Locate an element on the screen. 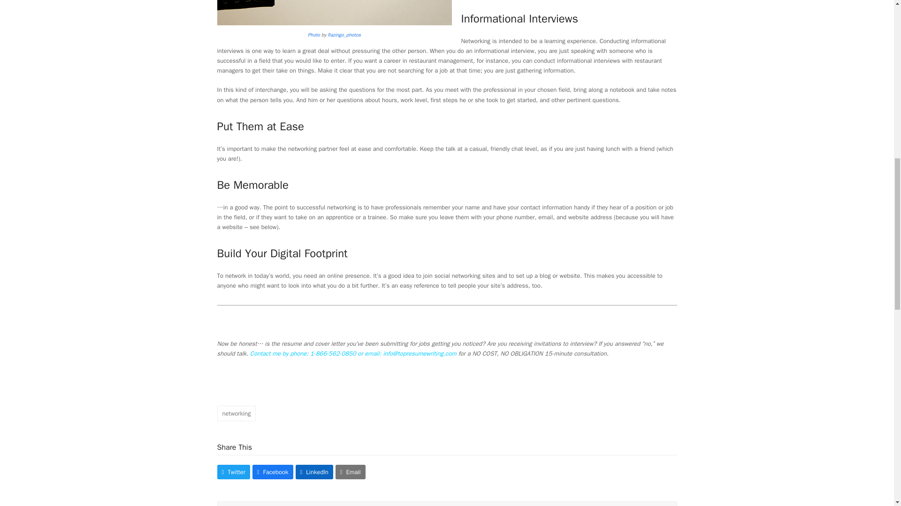 The height and width of the screenshot is (506, 901). networking is located at coordinates (237, 413).